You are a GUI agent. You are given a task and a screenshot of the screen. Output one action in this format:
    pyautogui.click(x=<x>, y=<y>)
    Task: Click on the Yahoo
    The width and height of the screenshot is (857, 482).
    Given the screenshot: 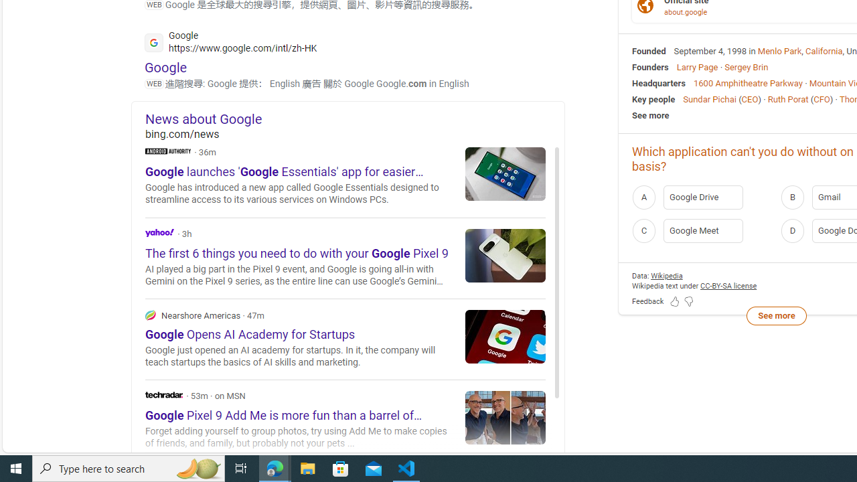 What is the action you would take?
    pyautogui.click(x=345, y=257)
    